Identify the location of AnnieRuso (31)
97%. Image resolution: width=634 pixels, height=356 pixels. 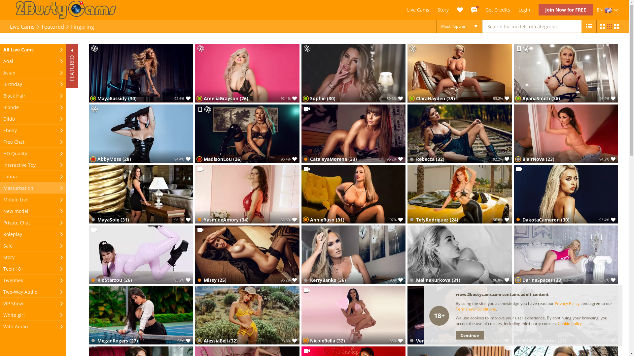
(354, 194).